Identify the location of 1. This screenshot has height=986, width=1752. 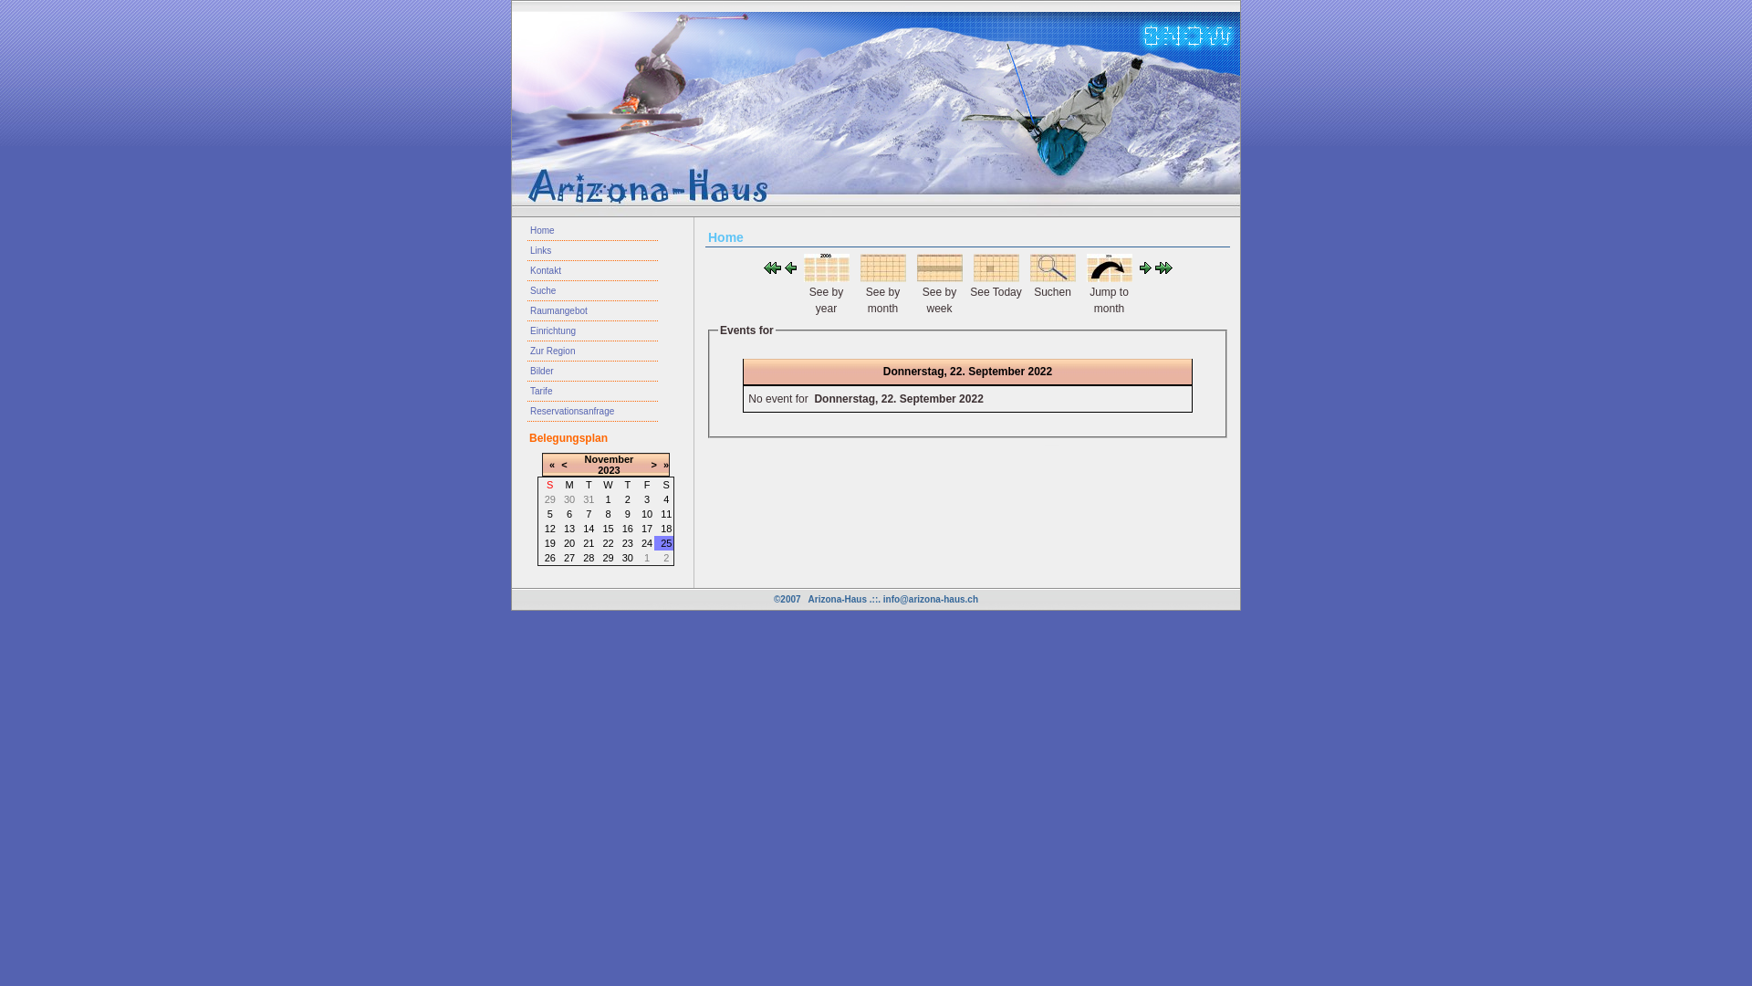
(608, 499).